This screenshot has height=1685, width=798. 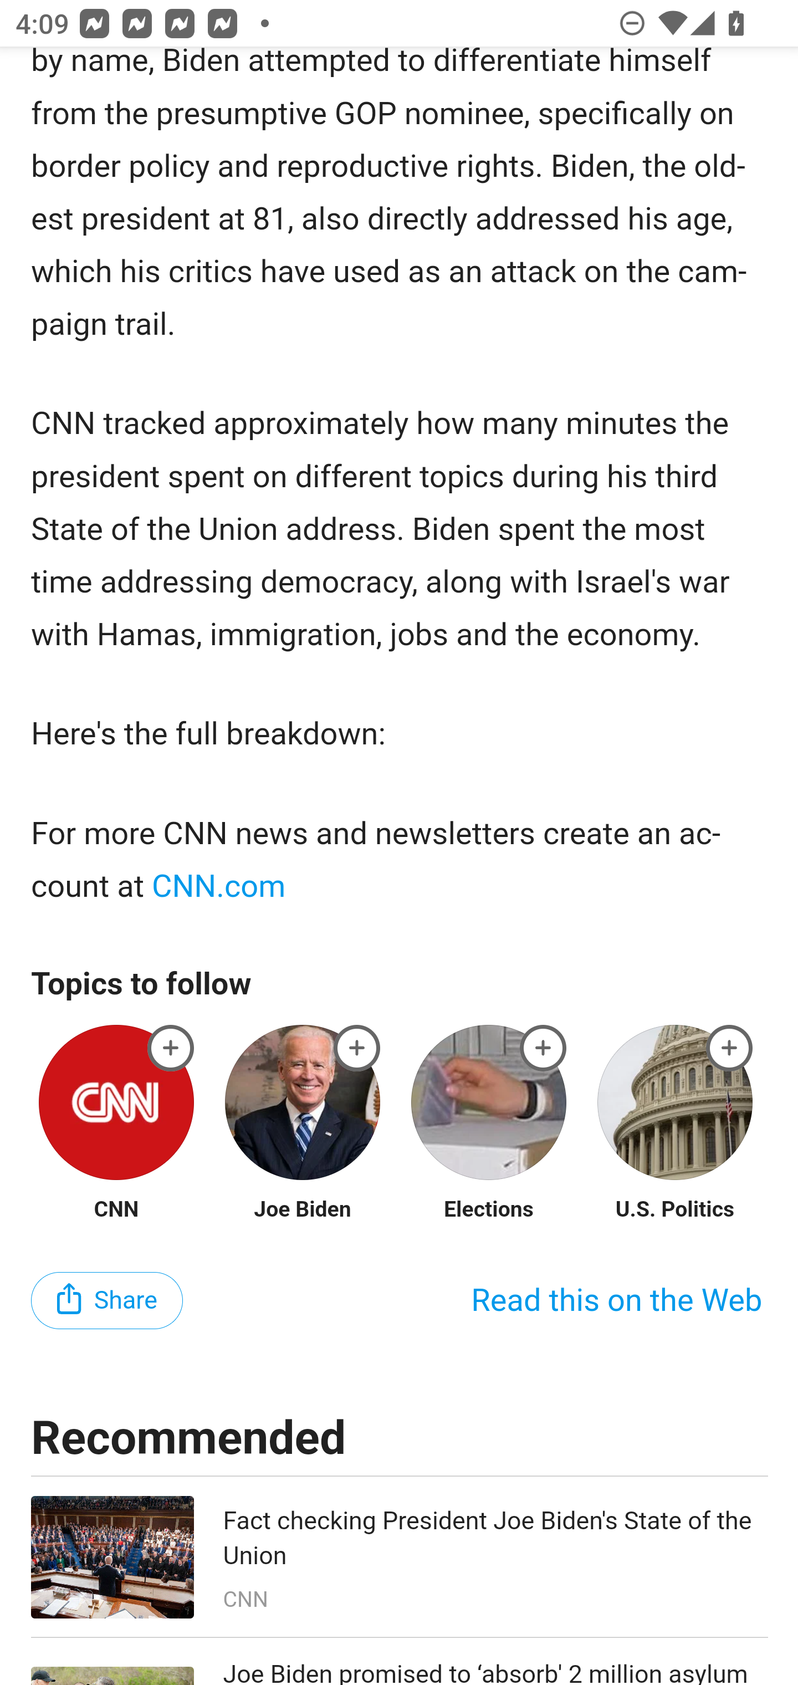 What do you see at coordinates (616, 1300) in the screenshot?
I see `Read this on the Web` at bounding box center [616, 1300].